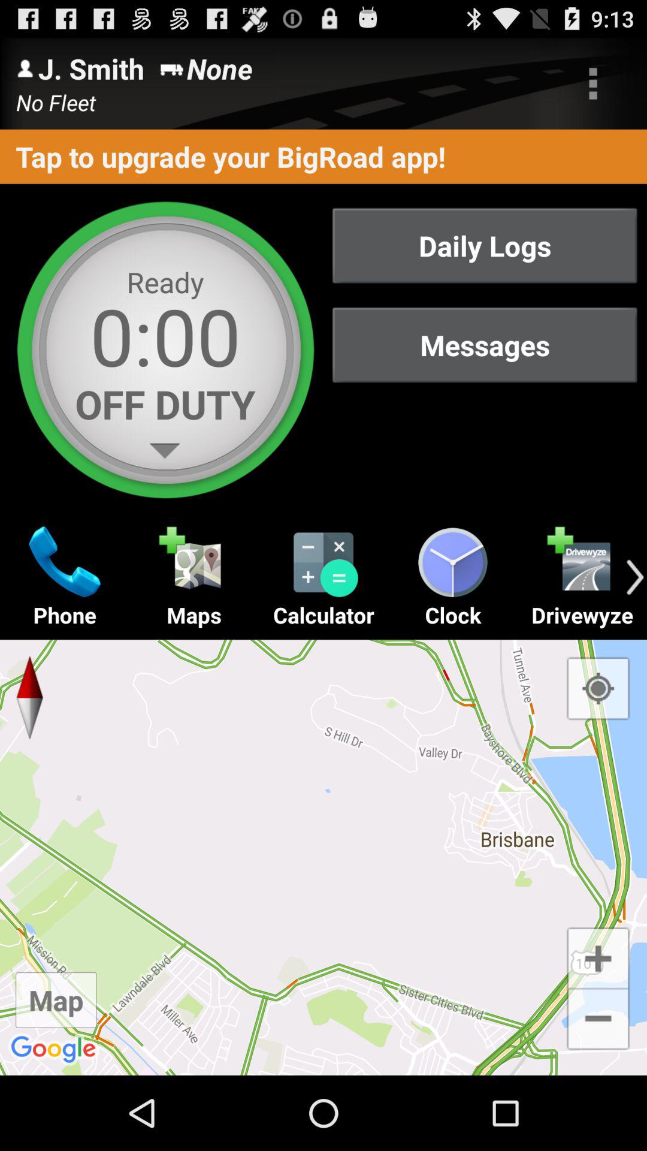  I want to click on click the app below tap to upgrade, so click(485, 246).